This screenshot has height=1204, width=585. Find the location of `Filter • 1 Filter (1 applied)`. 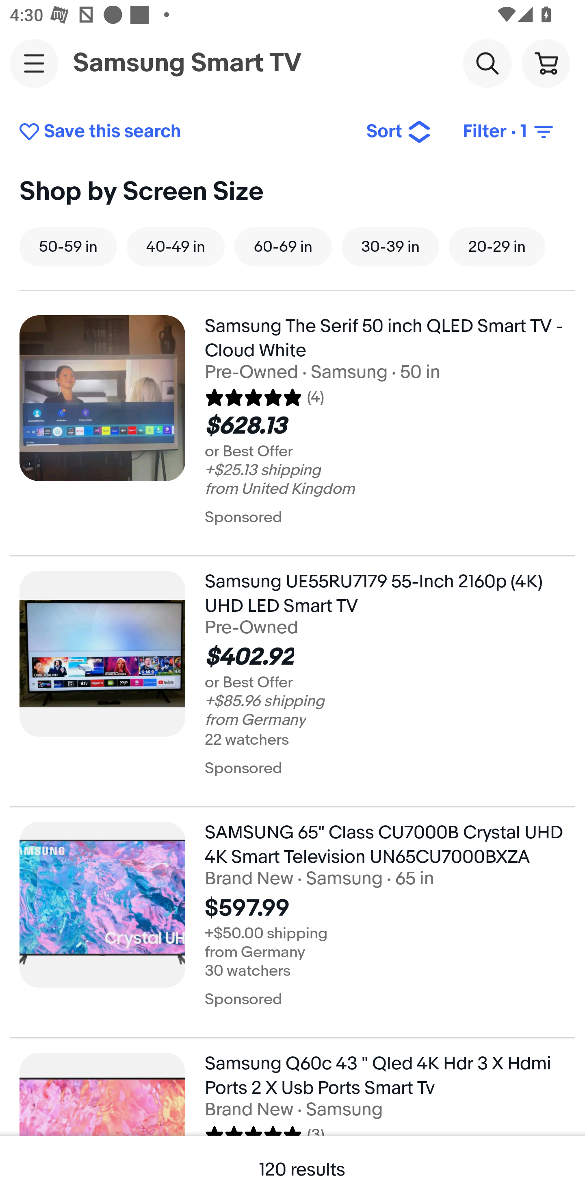

Filter • 1 Filter (1 applied) is located at coordinates (509, 132).